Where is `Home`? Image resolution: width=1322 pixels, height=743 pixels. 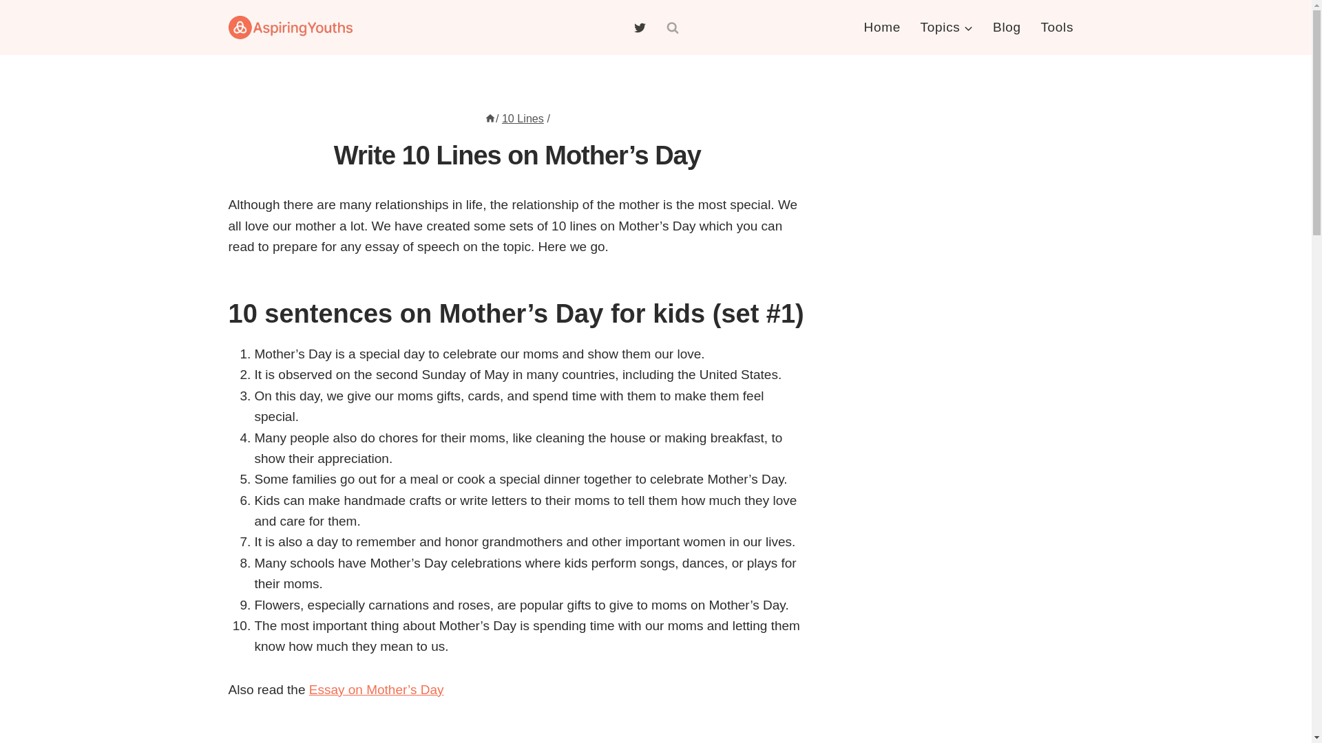
Home is located at coordinates (882, 28).